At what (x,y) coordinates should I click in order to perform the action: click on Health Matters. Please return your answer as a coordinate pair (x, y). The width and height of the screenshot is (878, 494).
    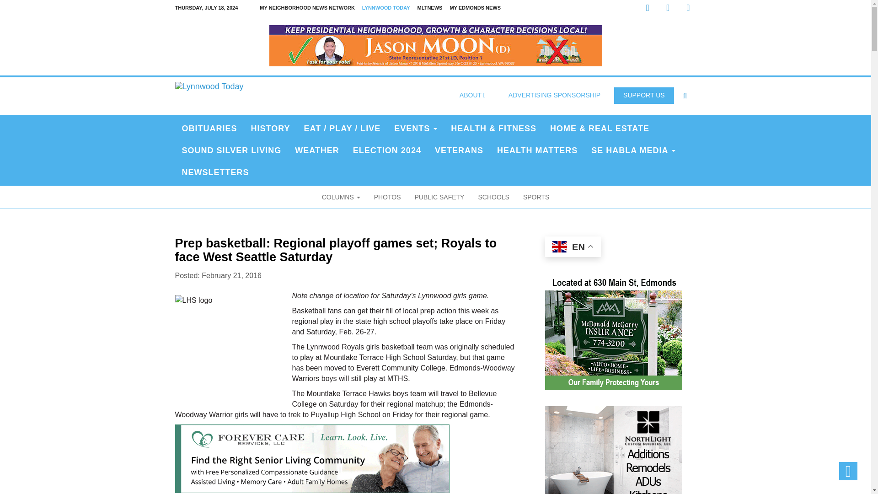
    Looking at the image, I should click on (537, 150).